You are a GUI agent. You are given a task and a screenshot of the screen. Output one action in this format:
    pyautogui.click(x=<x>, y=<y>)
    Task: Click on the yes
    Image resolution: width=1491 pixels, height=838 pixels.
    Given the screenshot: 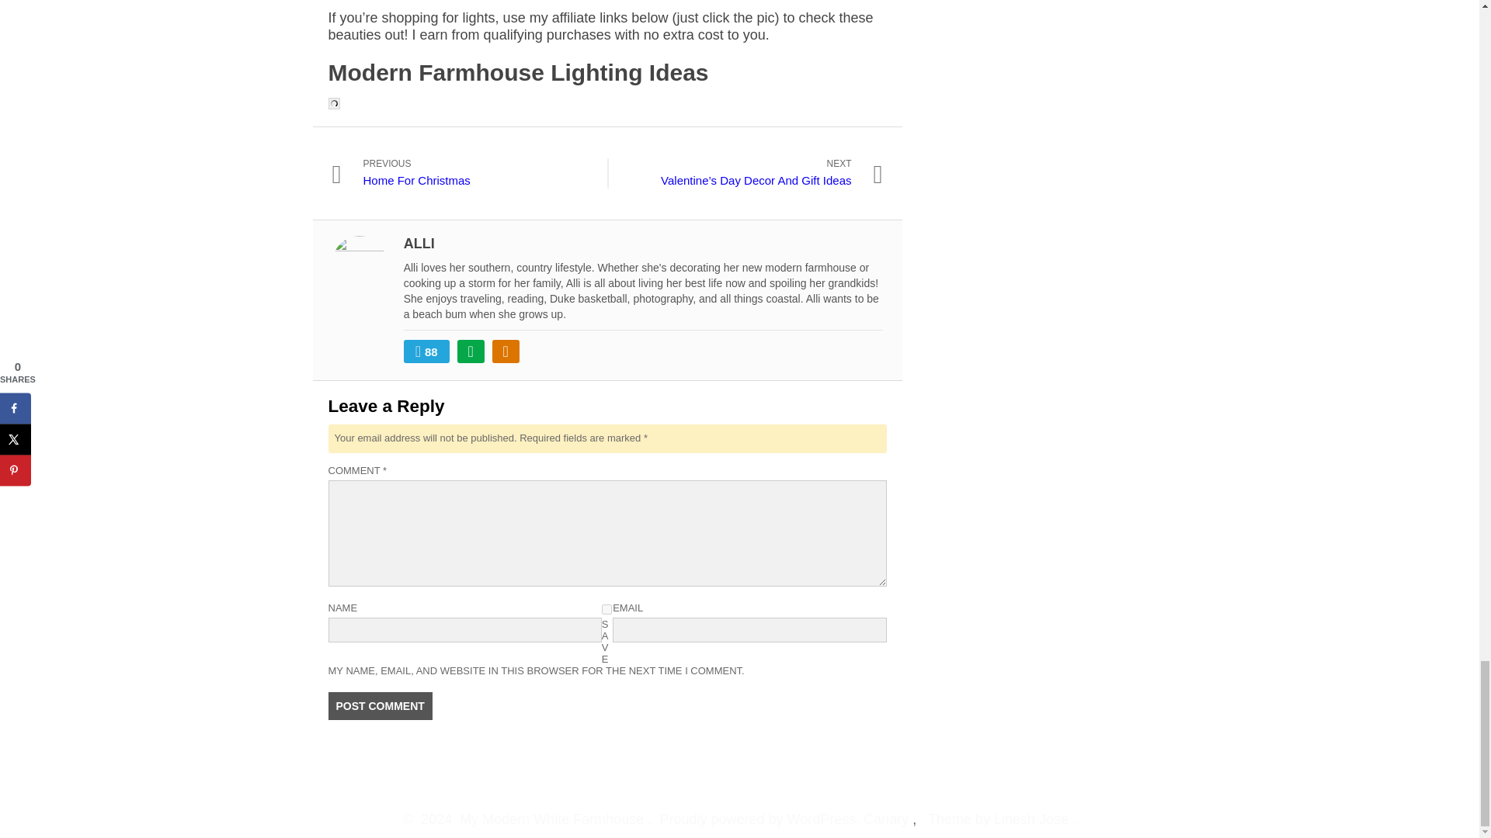 What is the action you would take?
    pyautogui.click(x=471, y=351)
    